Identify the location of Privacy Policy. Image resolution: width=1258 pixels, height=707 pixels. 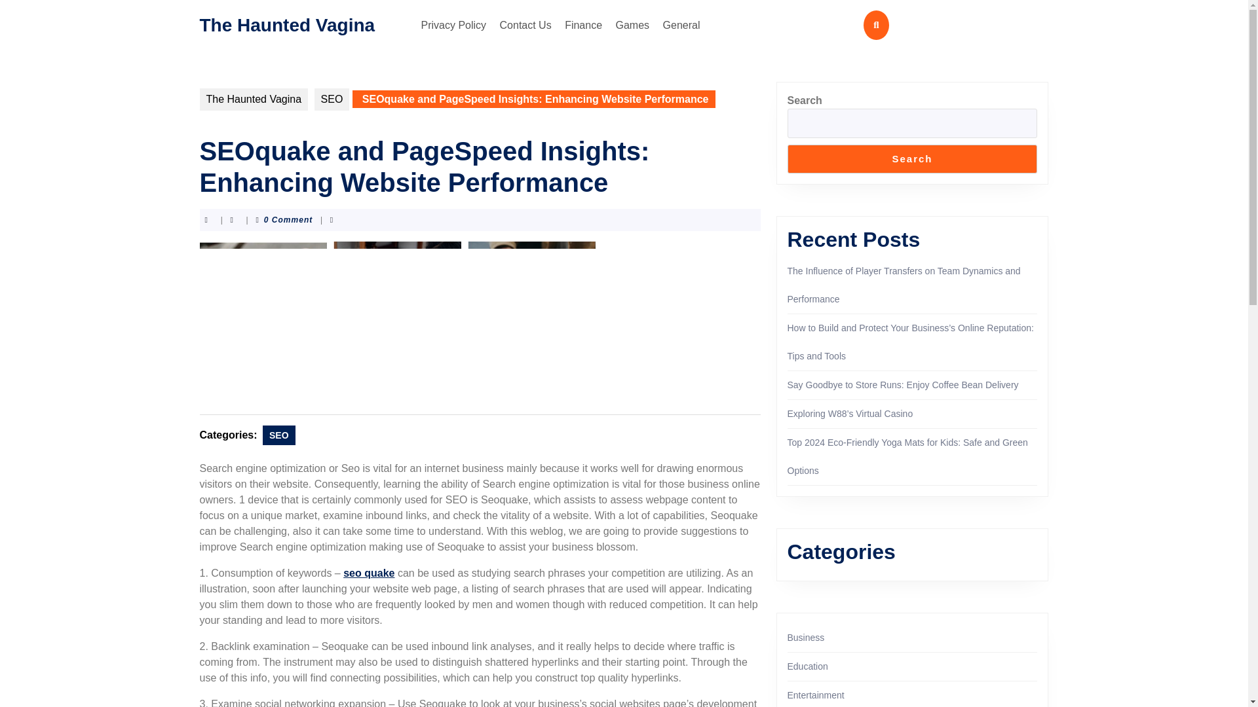
(453, 25).